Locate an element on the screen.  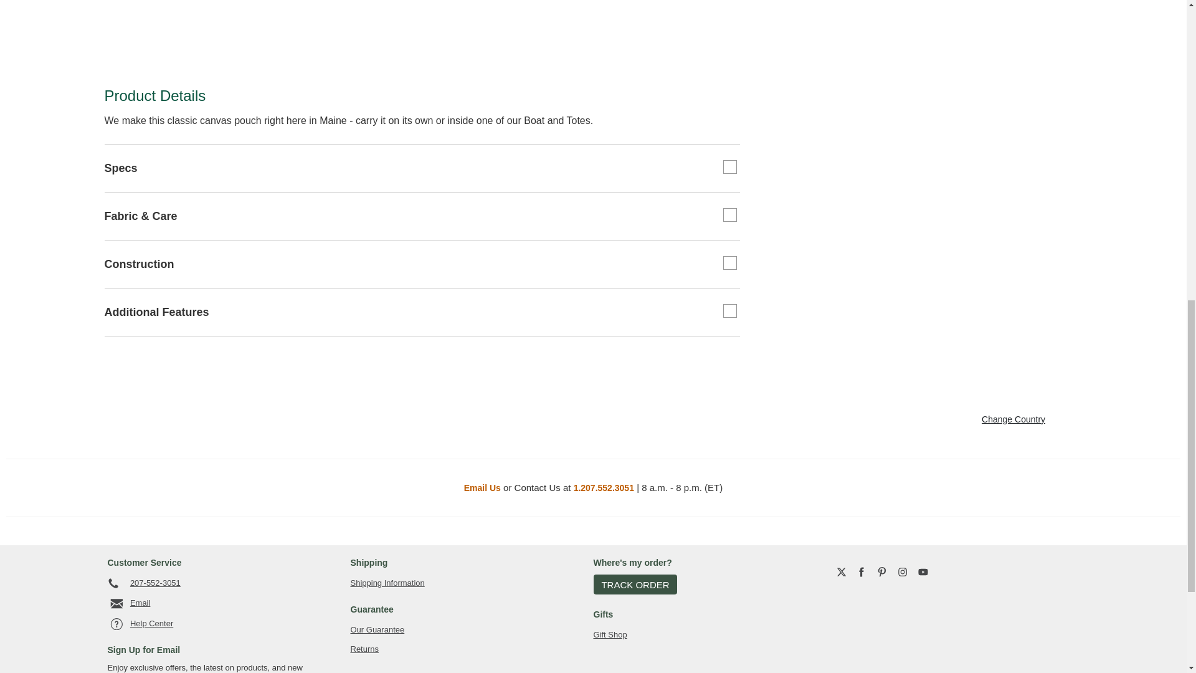
L.L.Bean on Pinterest is located at coordinates (882, 572).